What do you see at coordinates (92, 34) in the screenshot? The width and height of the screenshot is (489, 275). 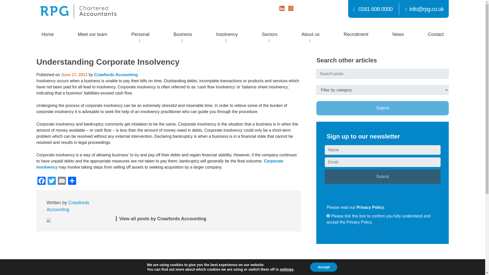 I see `Meet our team` at bounding box center [92, 34].